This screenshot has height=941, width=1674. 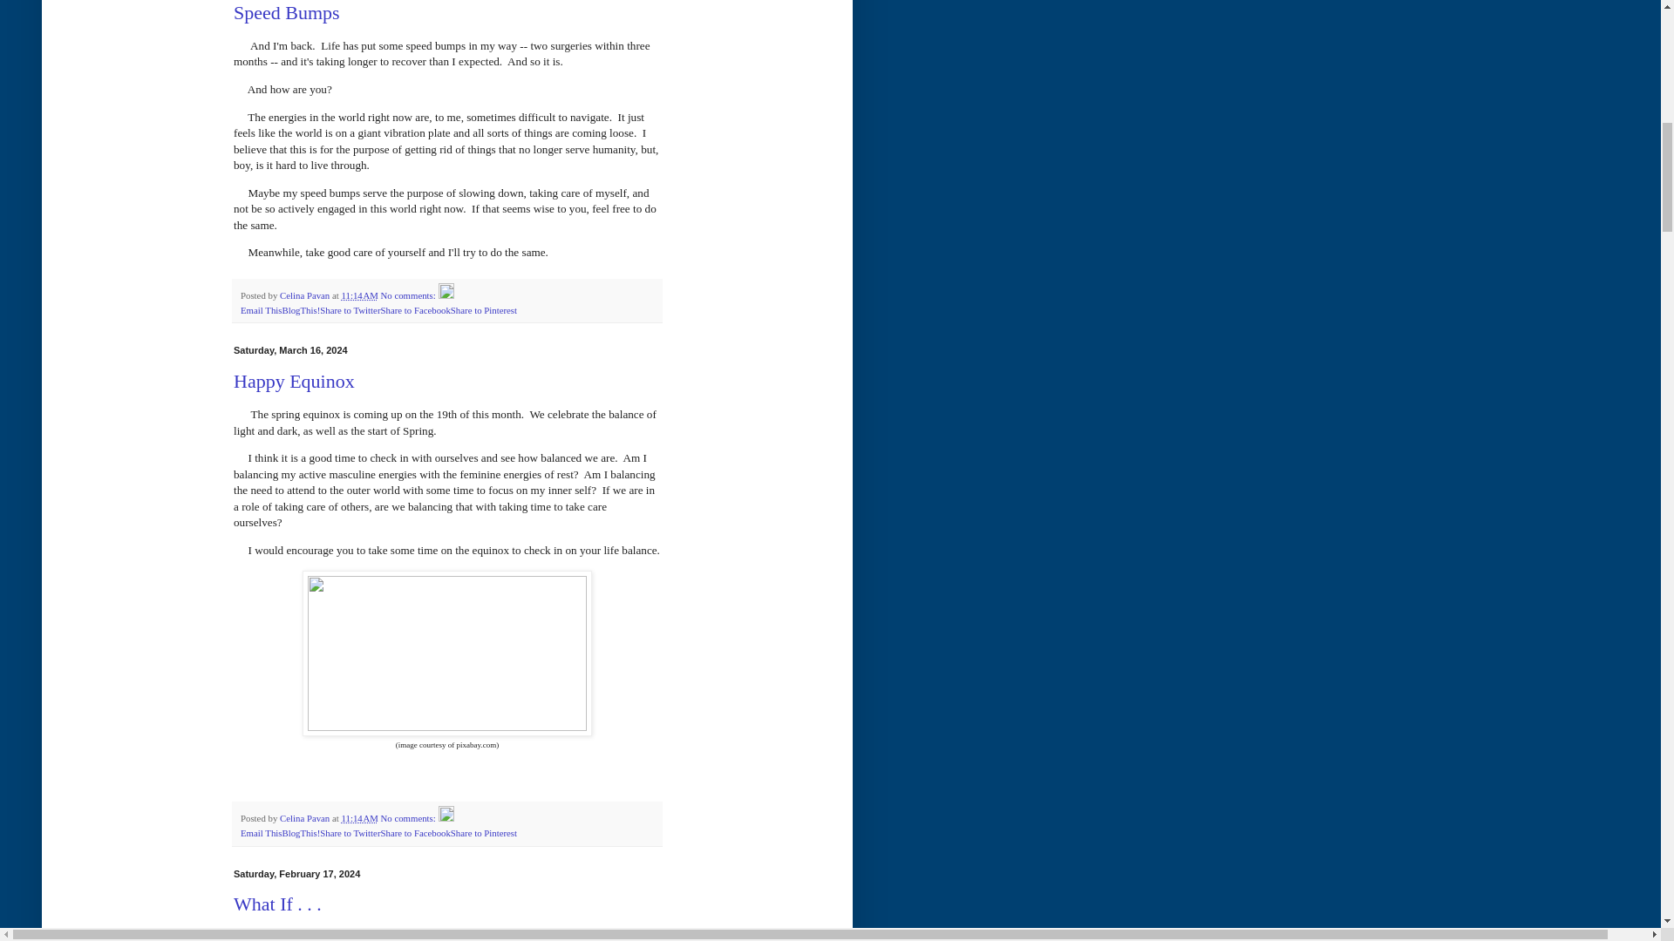 I want to click on permanent link, so click(x=359, y=294).